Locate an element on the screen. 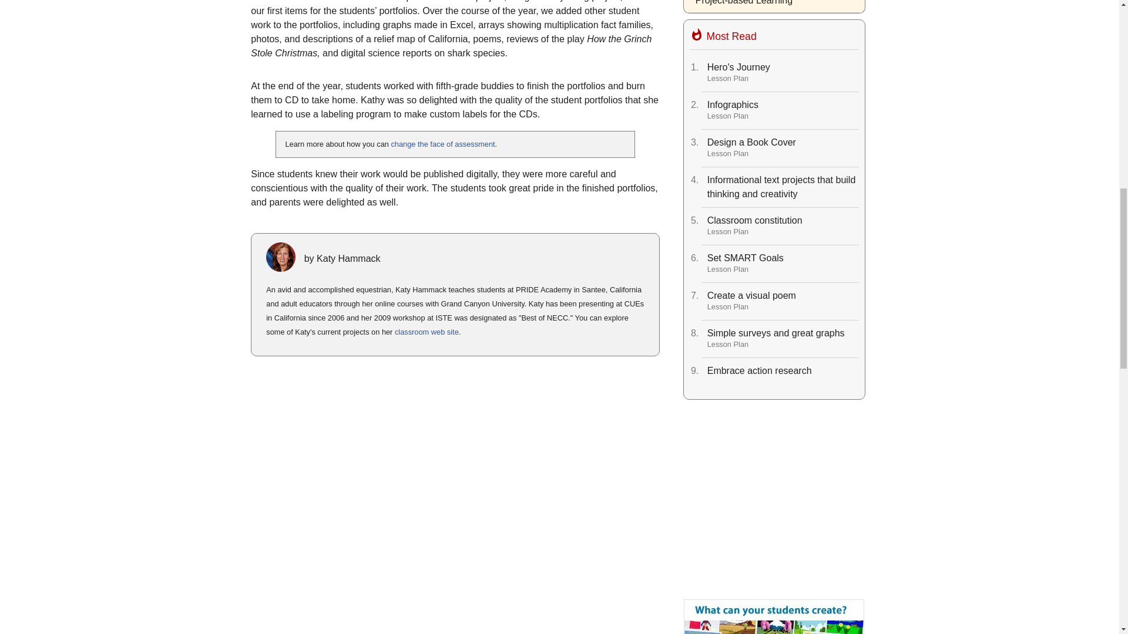  classroom web site is located at coordinates (783, 111).